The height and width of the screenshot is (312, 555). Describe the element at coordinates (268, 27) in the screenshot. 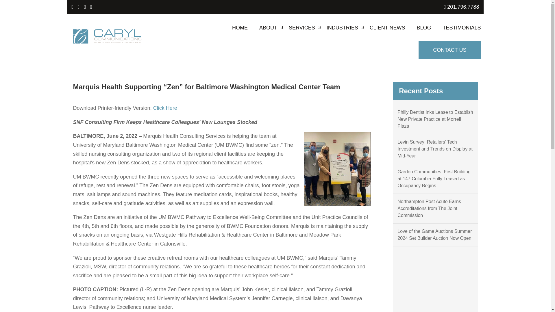

I see `ABOUT` at that location.